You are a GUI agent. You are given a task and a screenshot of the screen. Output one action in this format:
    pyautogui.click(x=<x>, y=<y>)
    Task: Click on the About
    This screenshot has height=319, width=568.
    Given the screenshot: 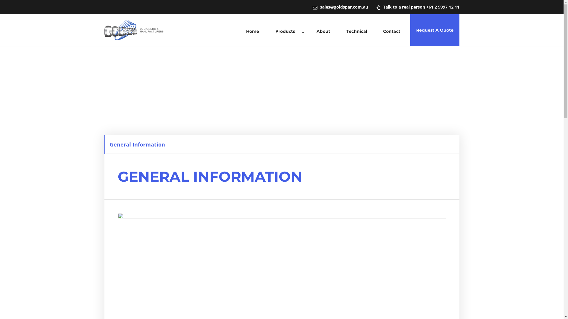 What is the action you would take?
    pyautogui.click(x=324, y=32)
    